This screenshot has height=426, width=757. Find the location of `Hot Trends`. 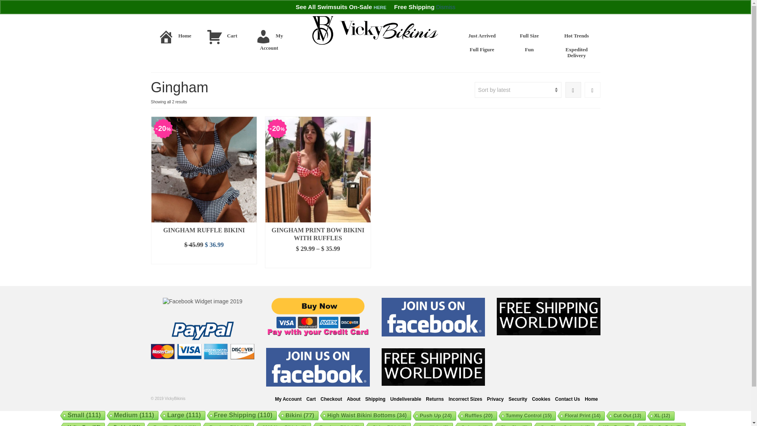

Hot Trends is located at coordinates (576, 35).